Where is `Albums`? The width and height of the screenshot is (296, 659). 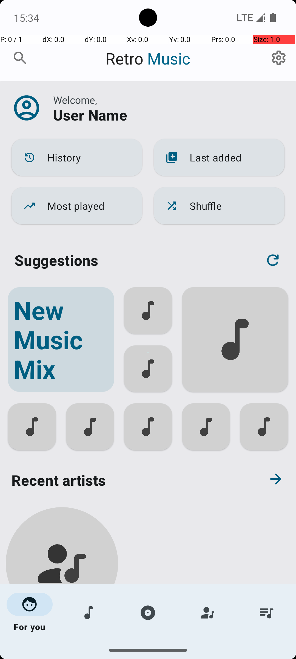 Albums is located at coordinates (148, 613).